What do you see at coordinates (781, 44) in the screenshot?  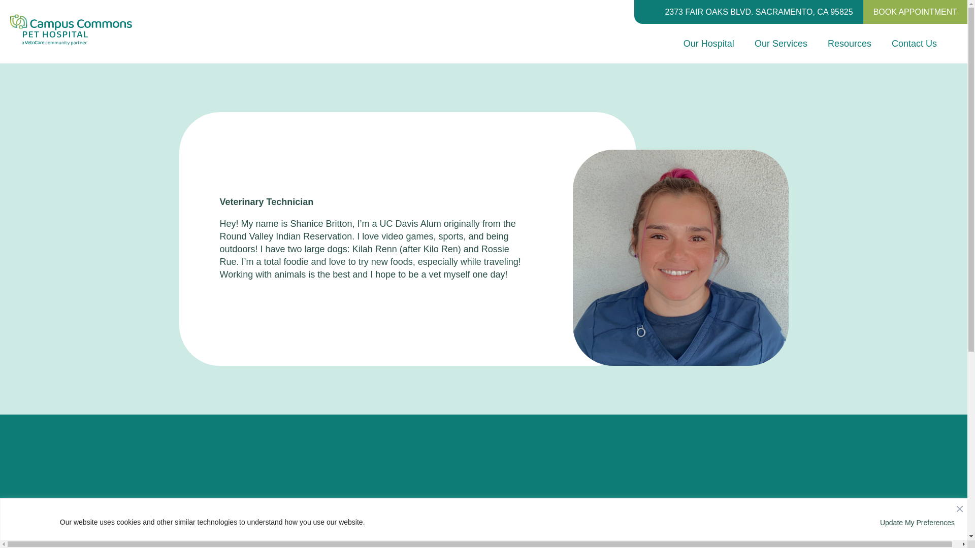 I see `Our Services` at bounding box center [781, 44].